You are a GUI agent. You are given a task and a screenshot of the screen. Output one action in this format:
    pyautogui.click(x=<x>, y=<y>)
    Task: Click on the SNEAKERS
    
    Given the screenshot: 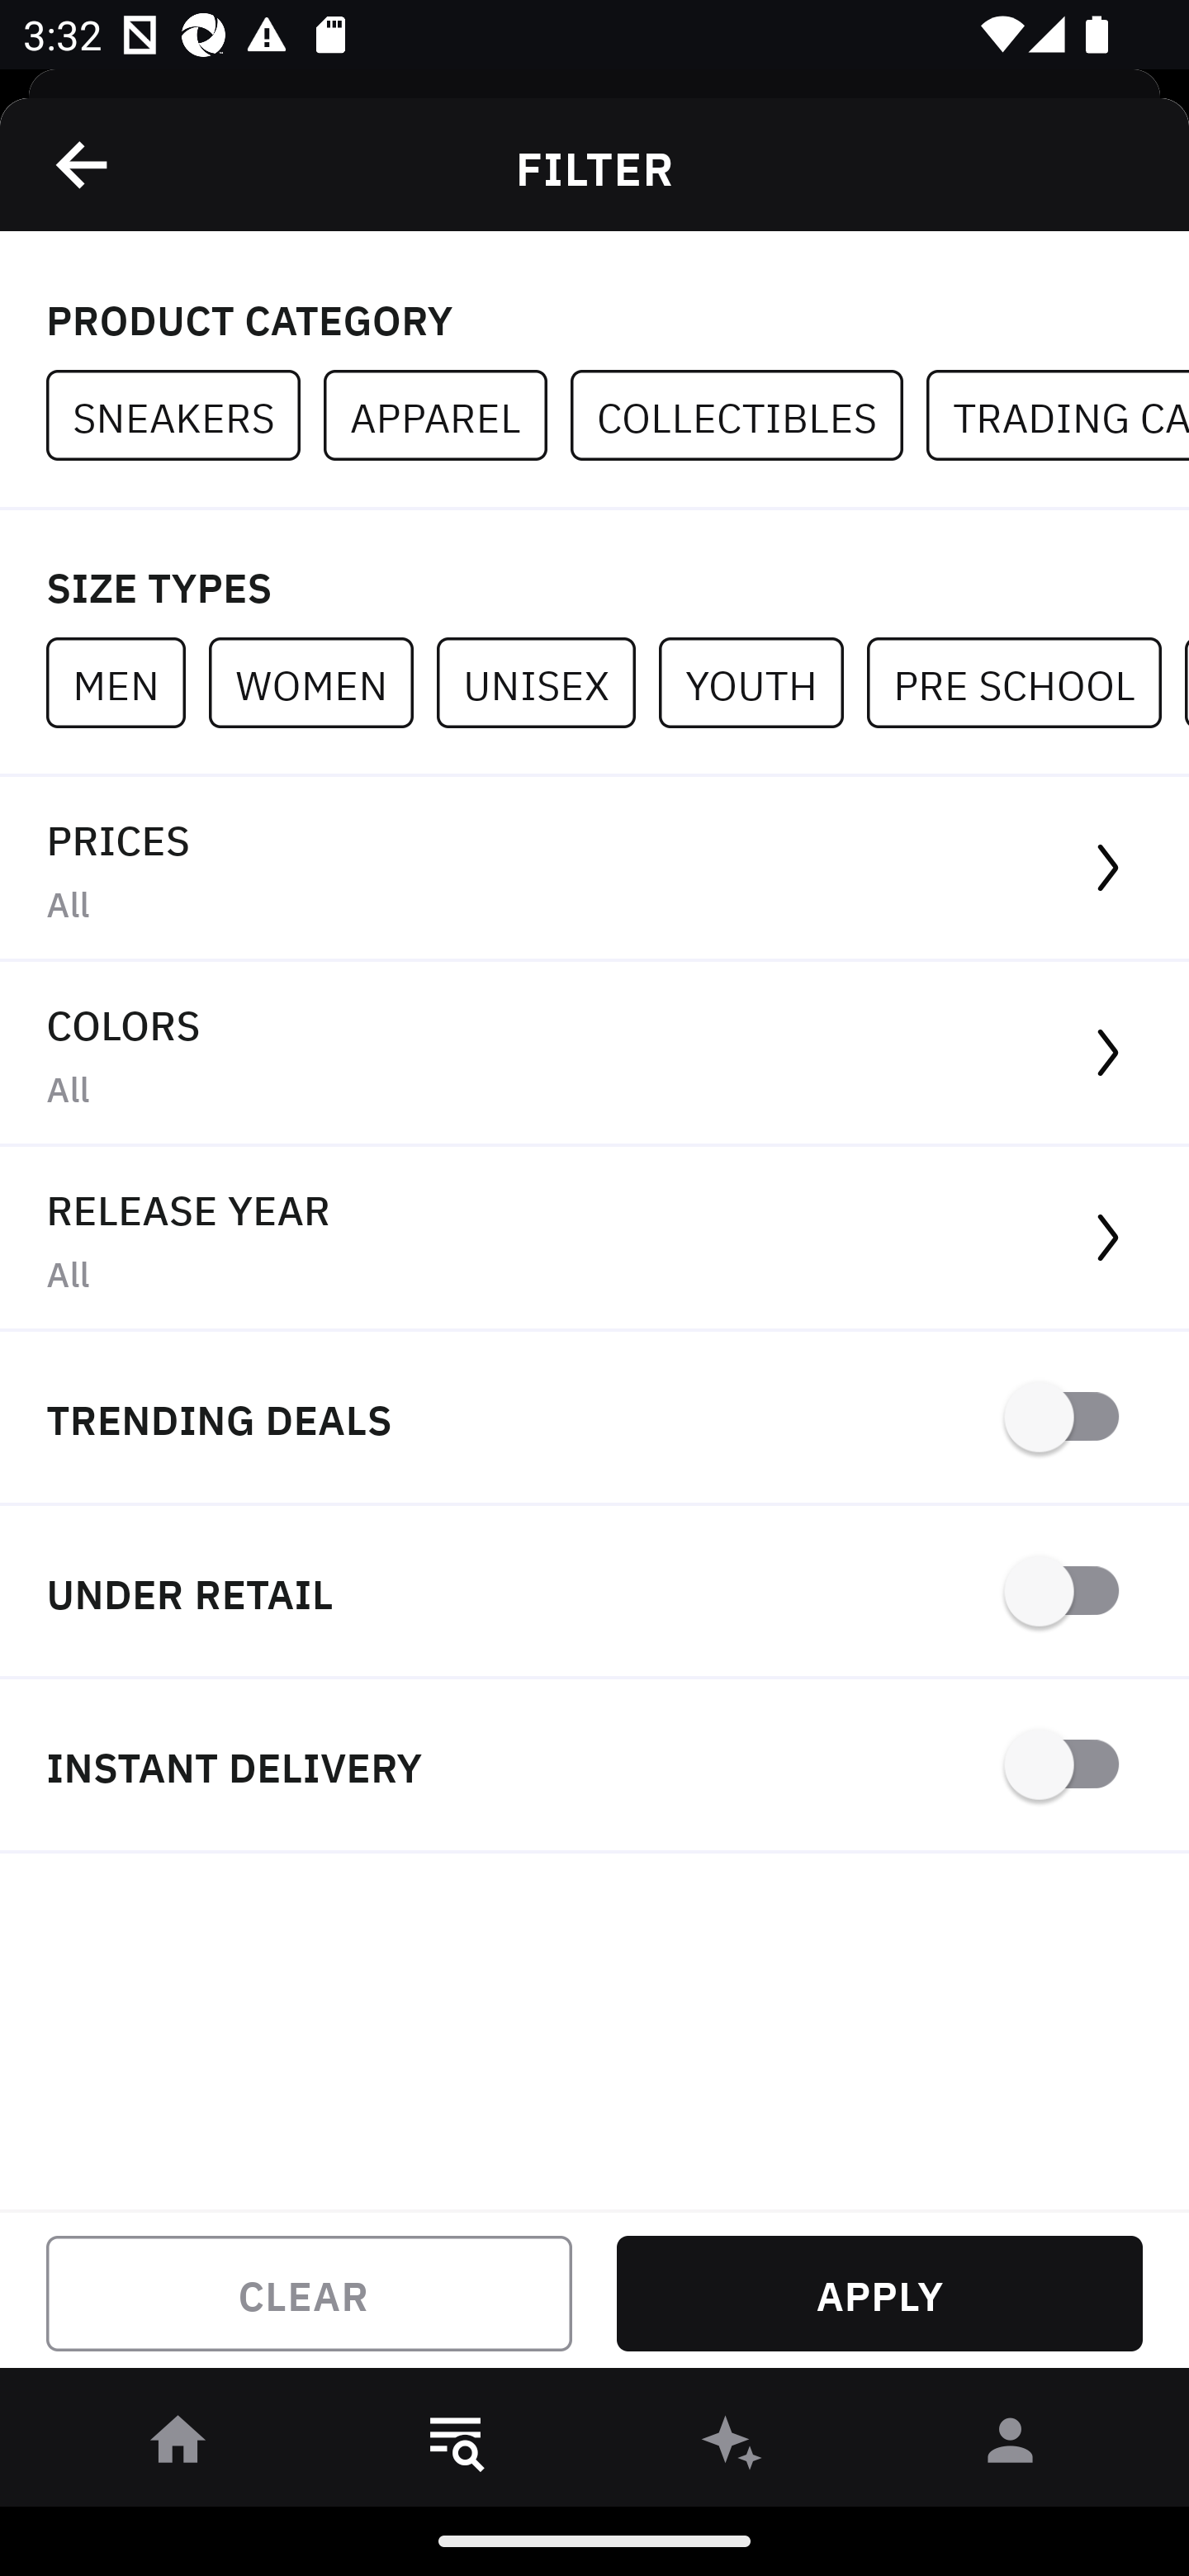 What is the action you would take?
    pyautogui.click(x=185, y=416)
    